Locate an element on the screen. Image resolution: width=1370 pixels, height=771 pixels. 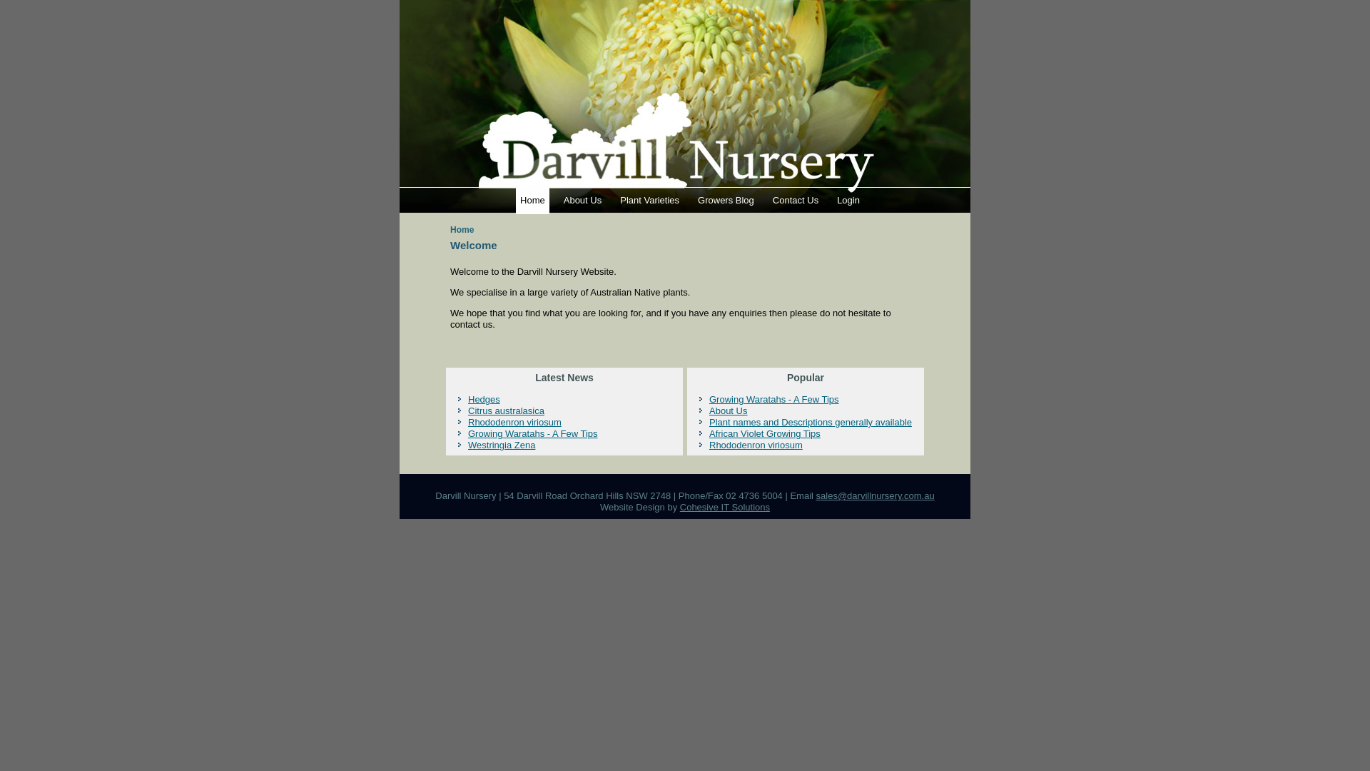
Hedges is located at coordinates (484, 400).